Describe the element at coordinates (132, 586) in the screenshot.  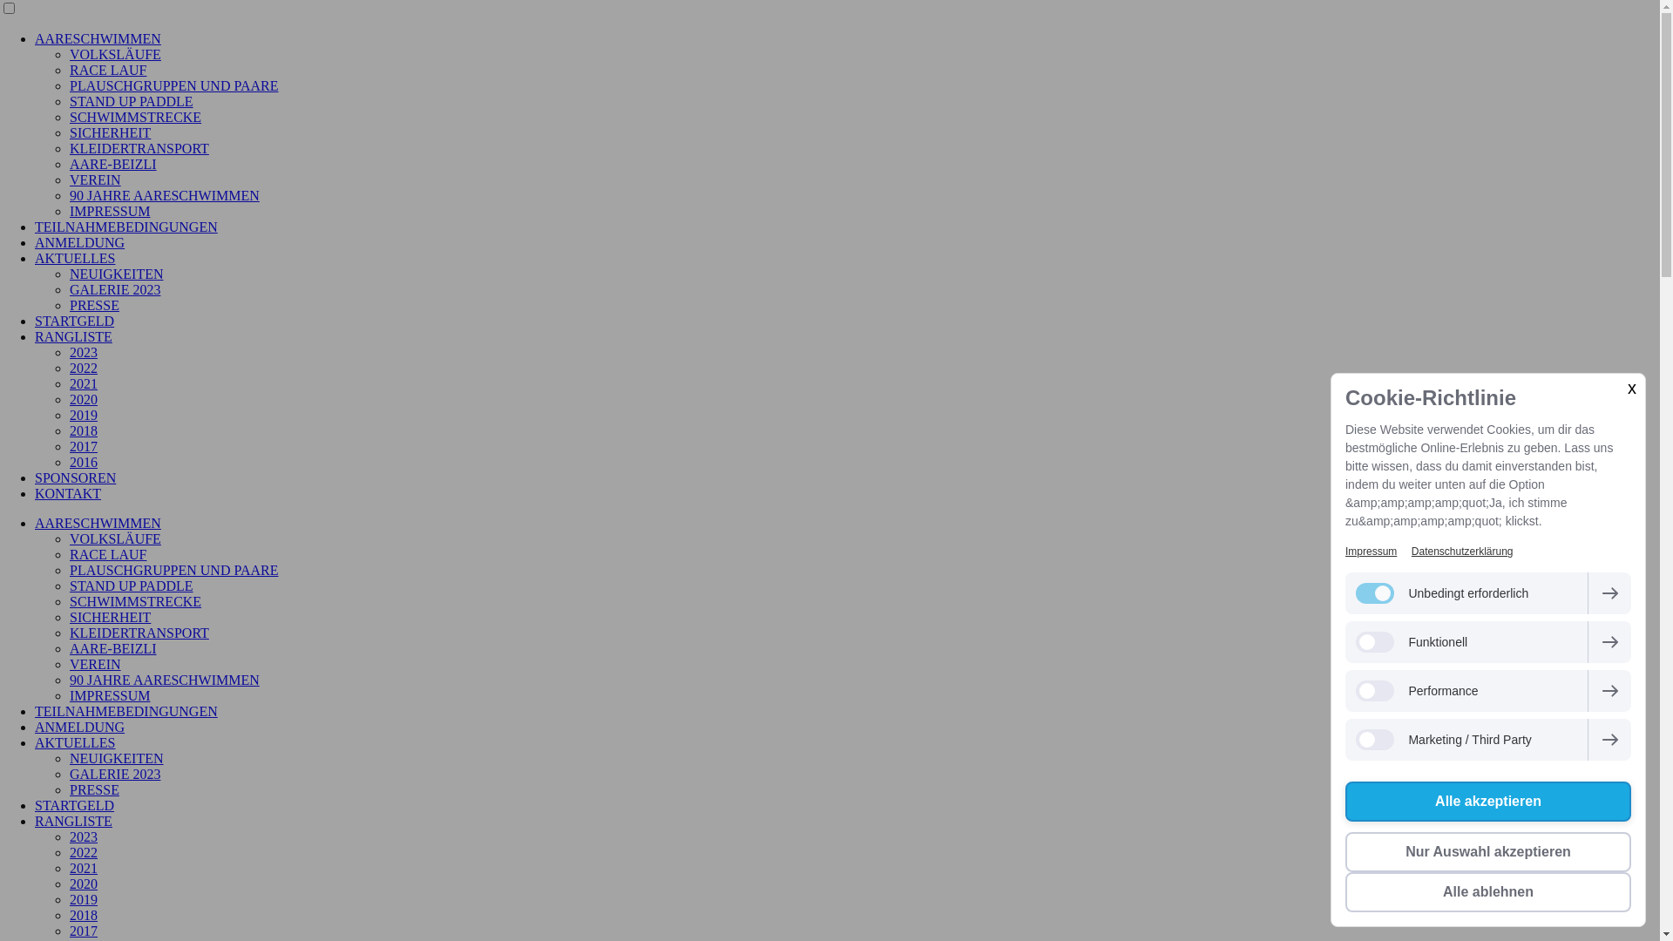
I see `STAND UP PADDLE` at that location.